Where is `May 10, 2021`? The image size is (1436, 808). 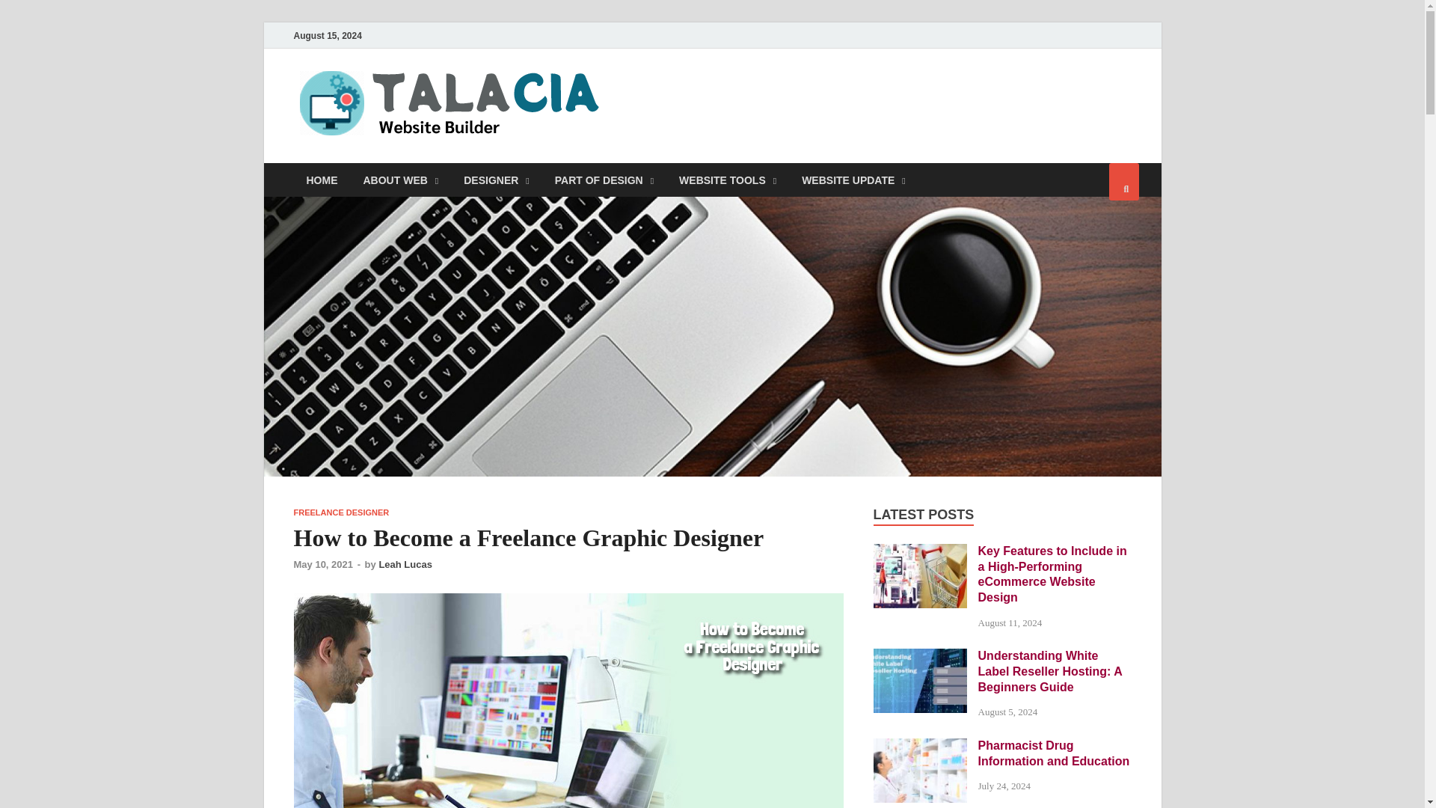 May 10, 2021 is located at coordinates (323, 564).